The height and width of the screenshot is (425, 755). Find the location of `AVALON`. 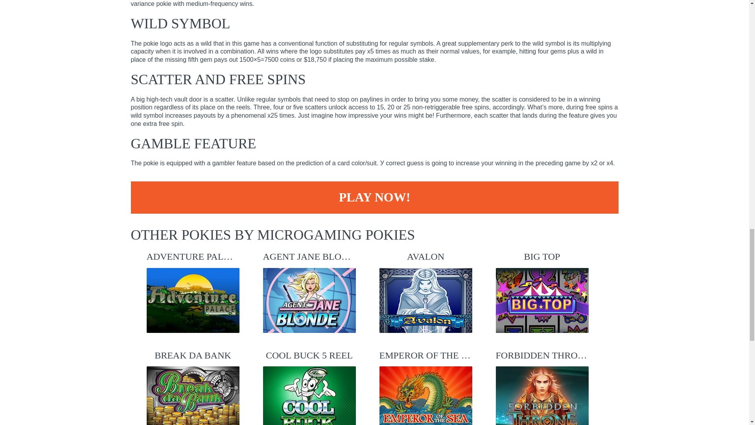

AVALON is located at coordinates (425, 291).